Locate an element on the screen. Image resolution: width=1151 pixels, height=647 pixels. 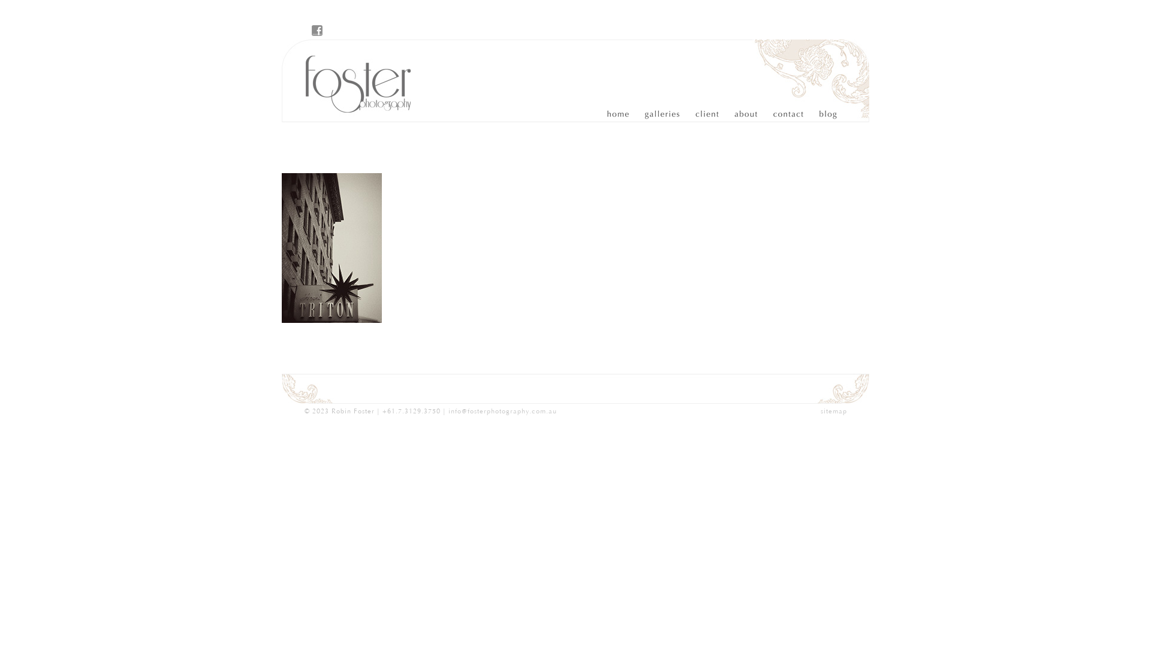
Visit Foster Photography on Facebook is located at coordinates (317, 31).